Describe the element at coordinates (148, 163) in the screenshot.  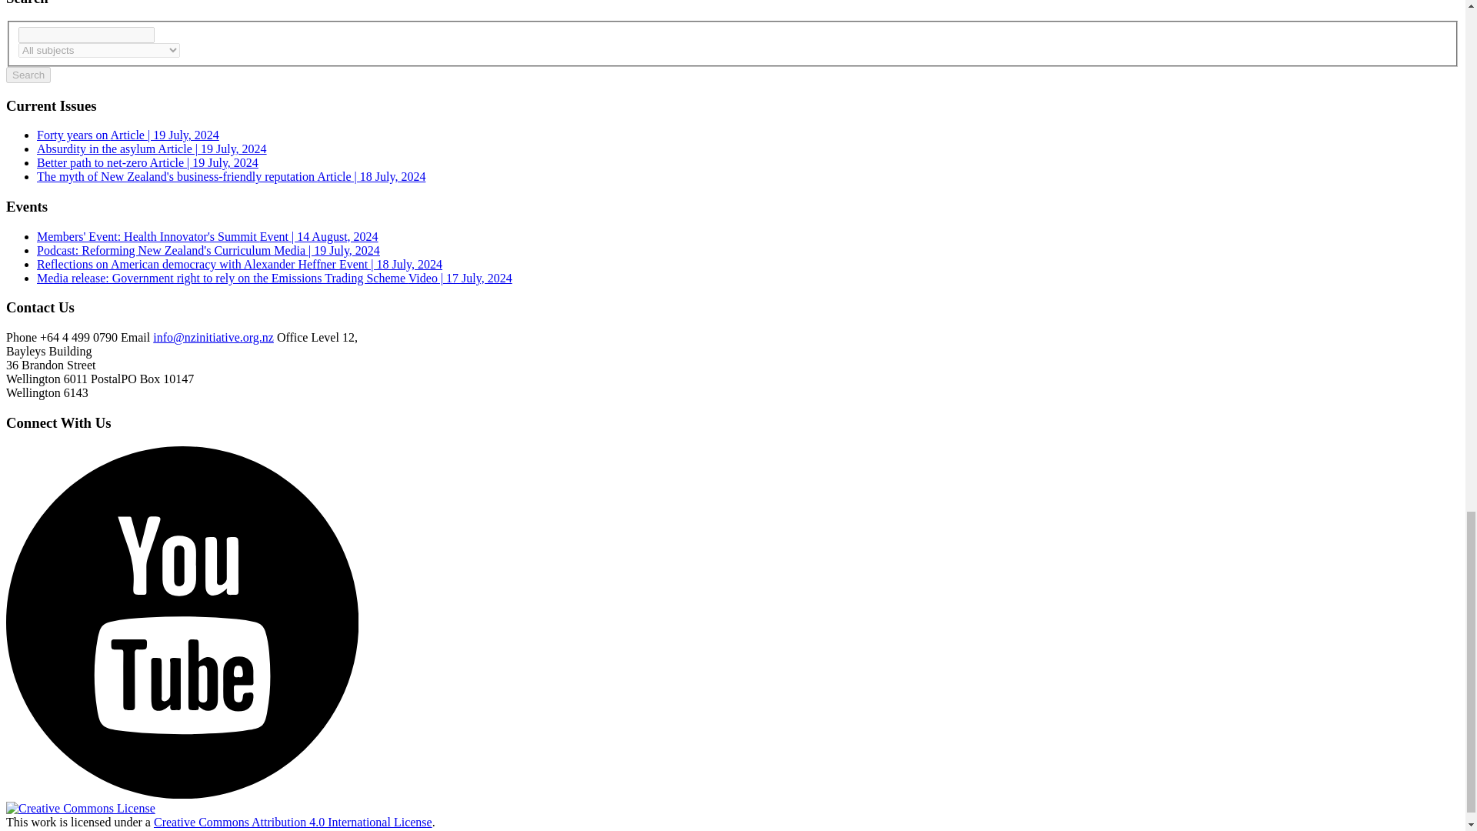
I see `Better path to net-zero` at that location.